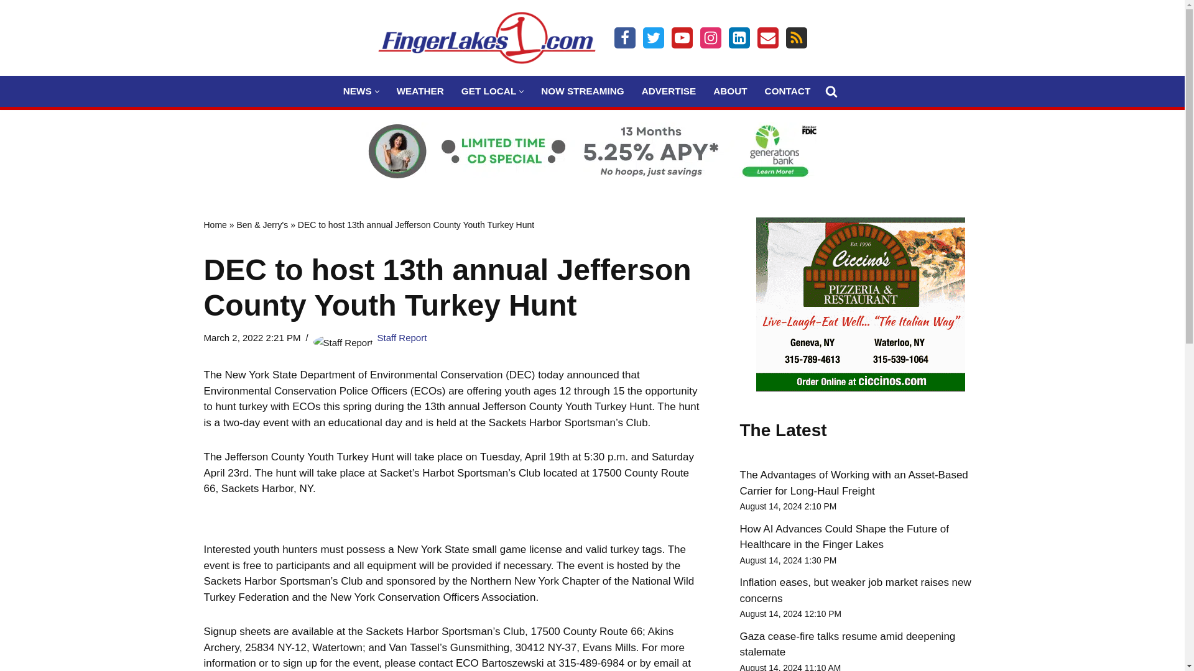 The image size is (1194, 671). What do you see at coordinates (420, 91) in the screenshot?
I see `WEATHER` at bounding box center [420, 91].